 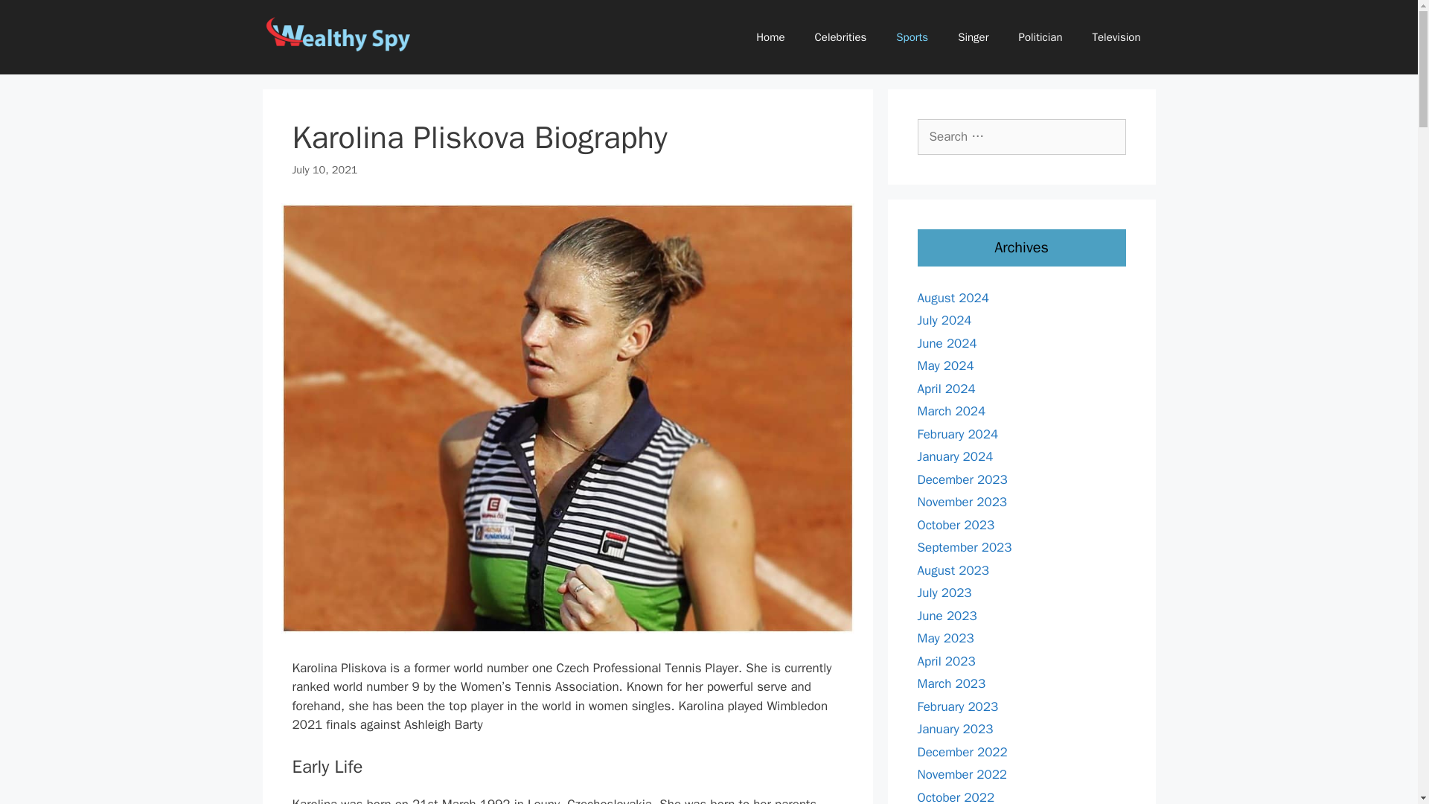 What do you see at coordinates (770, 37) in the screenshot?
I see `Home` at bounding box center [770, 37].